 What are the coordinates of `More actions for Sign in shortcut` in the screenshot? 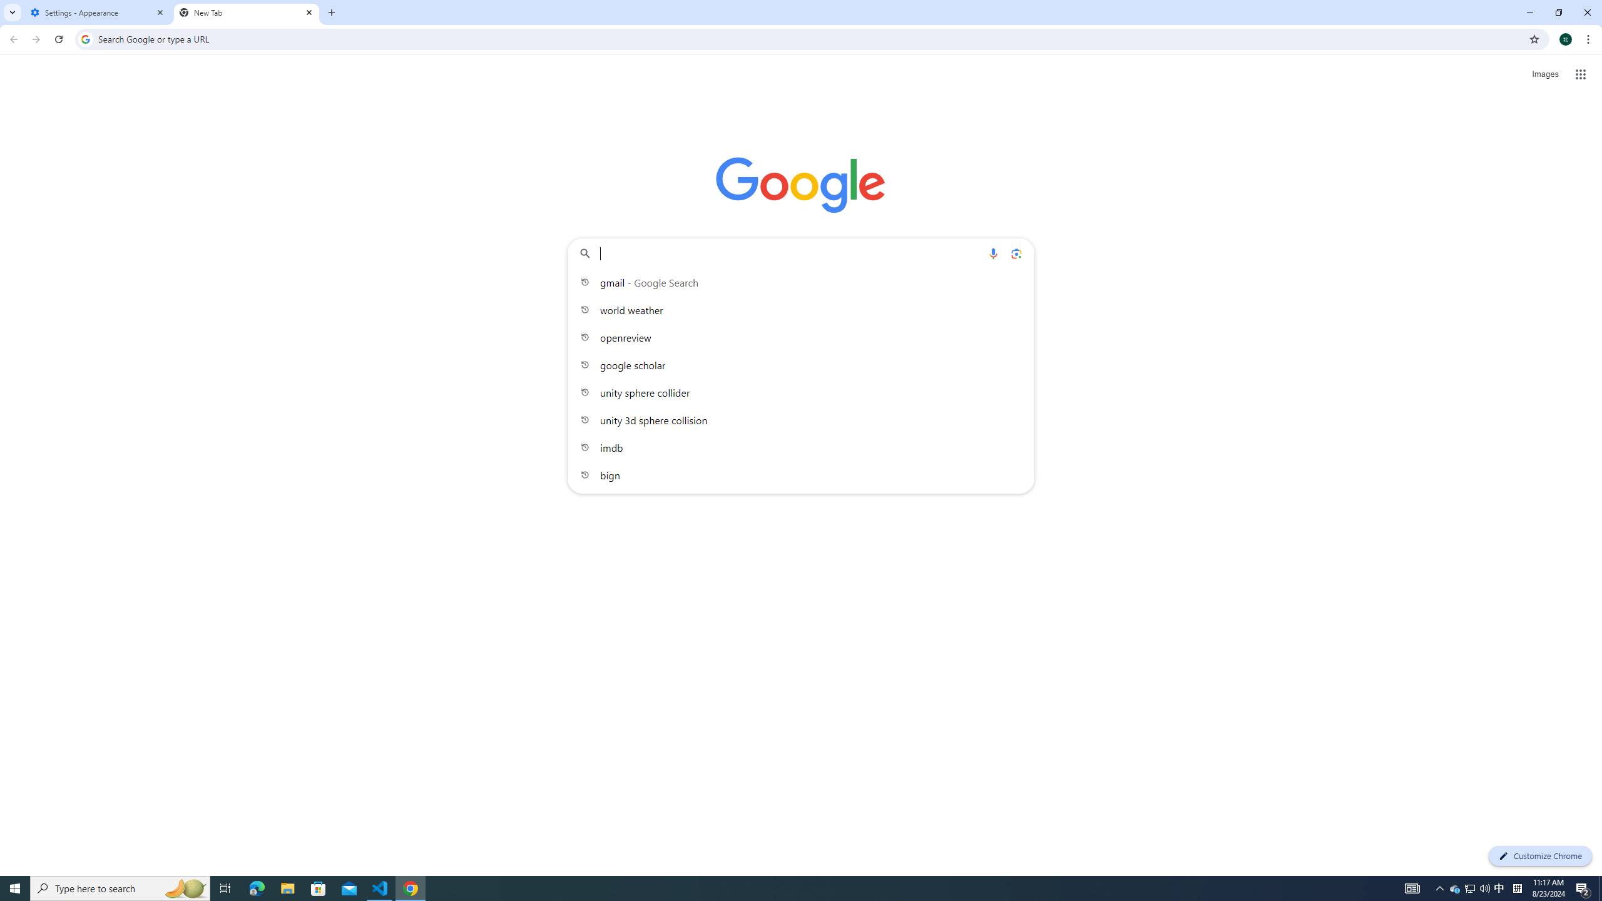 It's located at (825, 290).